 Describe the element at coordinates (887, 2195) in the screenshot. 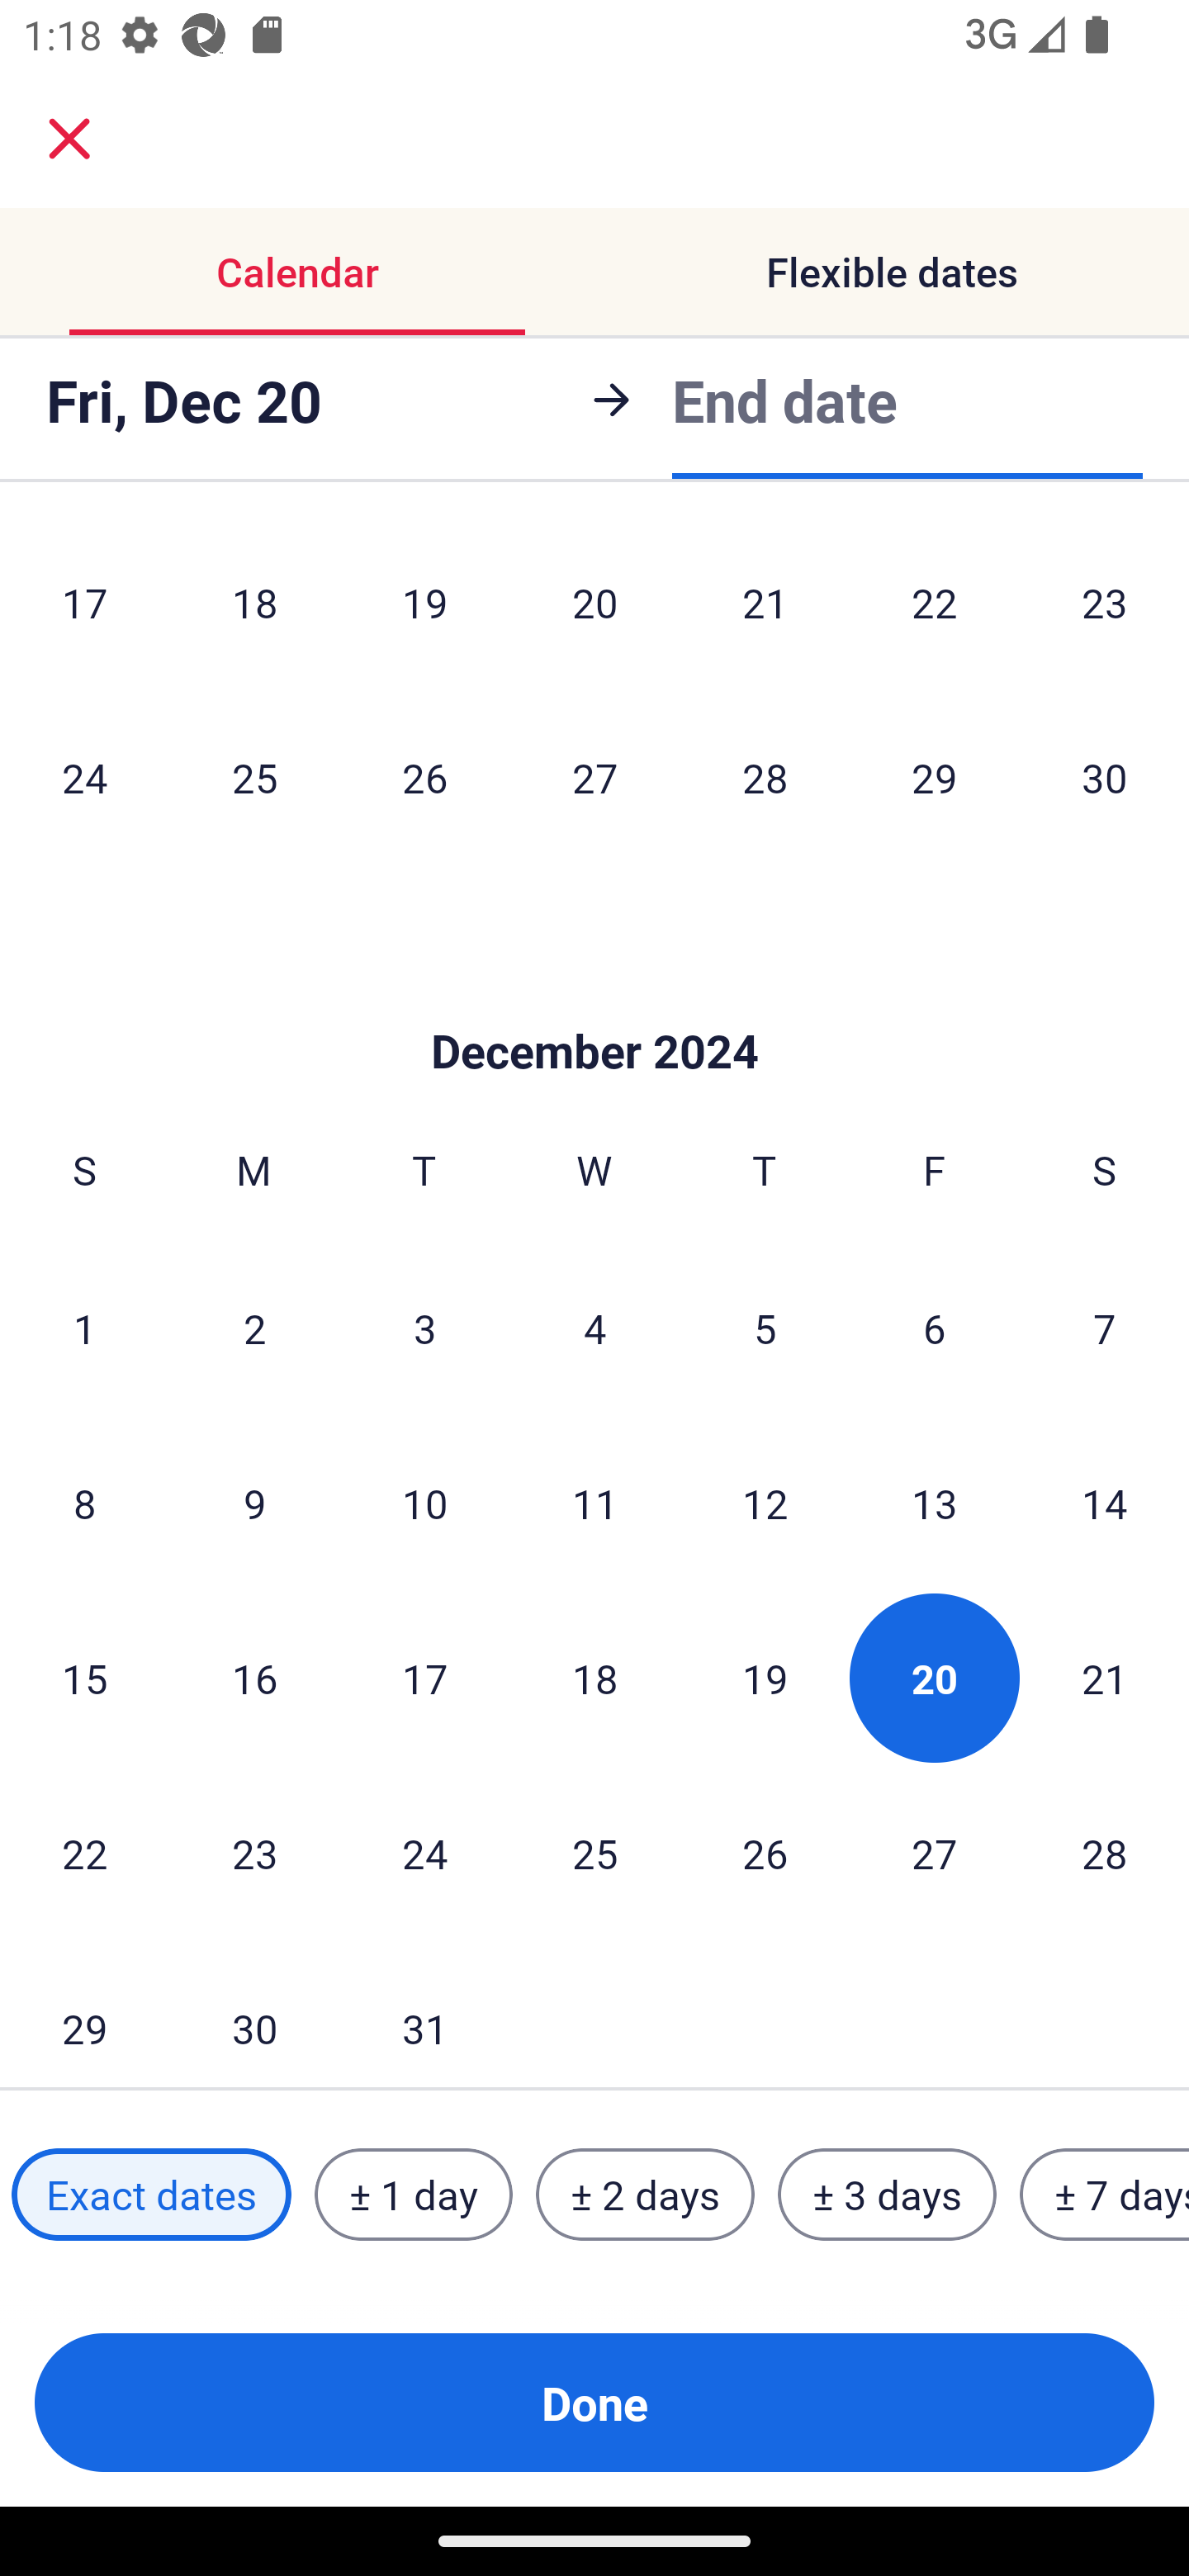

I see `± 3 days` at that location.